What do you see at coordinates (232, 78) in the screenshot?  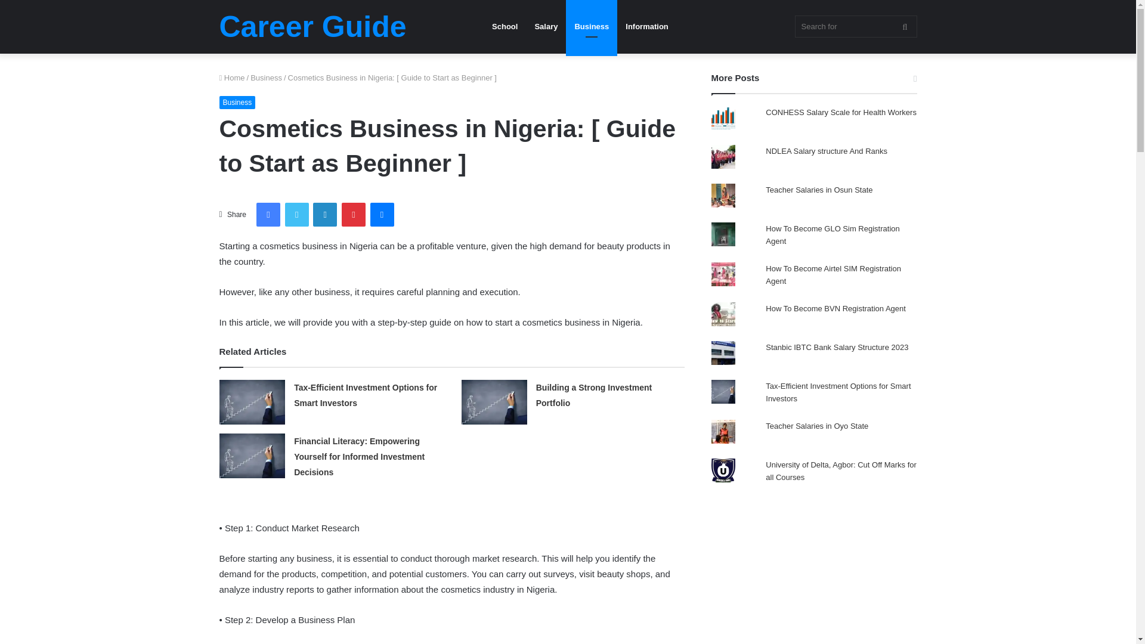 I see `Home` at bounding box center [232, 78].